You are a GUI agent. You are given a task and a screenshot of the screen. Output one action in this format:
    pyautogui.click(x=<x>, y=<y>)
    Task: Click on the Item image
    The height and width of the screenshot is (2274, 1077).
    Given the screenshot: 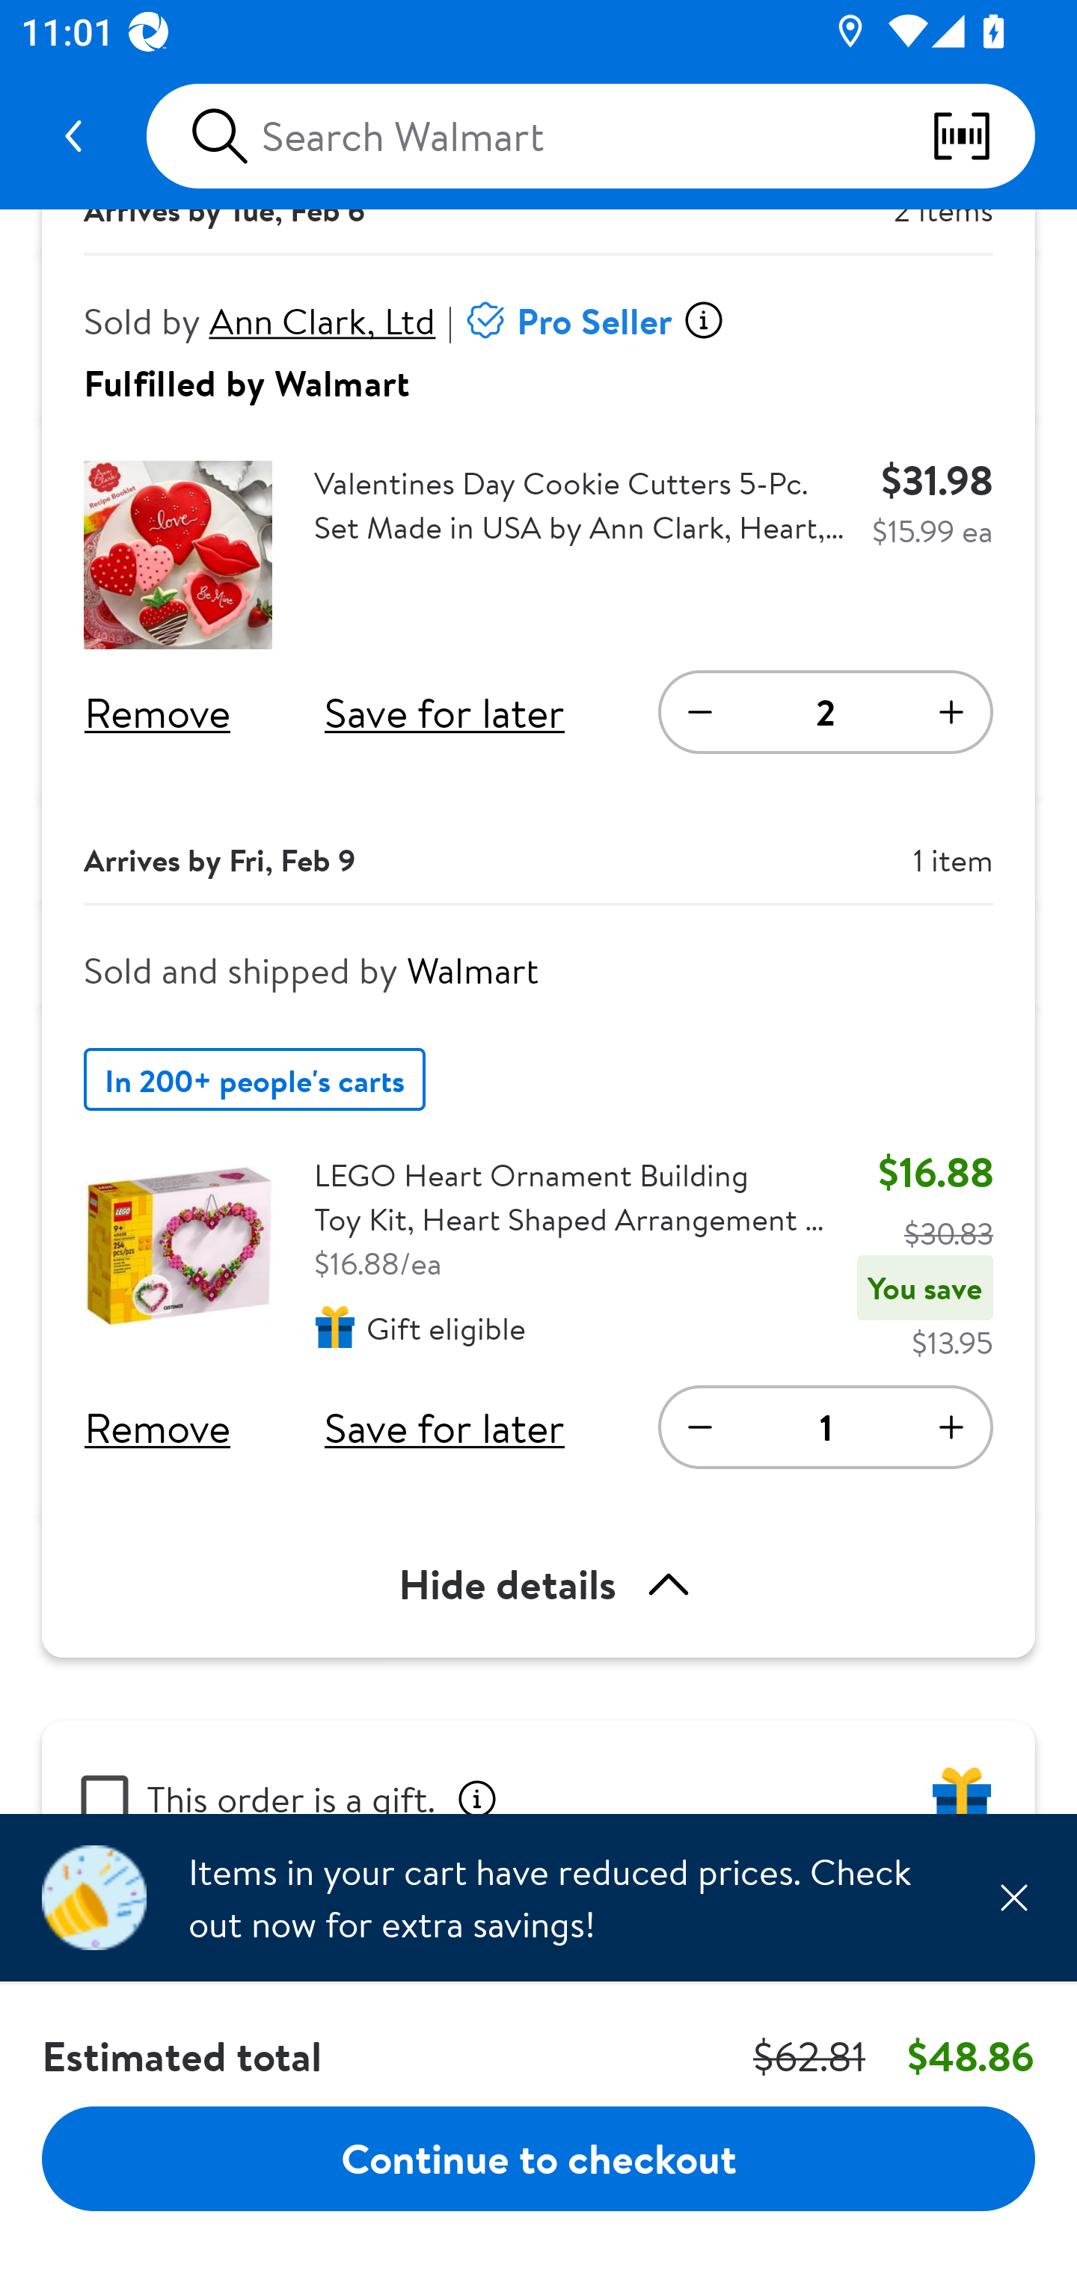 What is the action you would take?
    pyautogui.click(x=178, y=1247)
    